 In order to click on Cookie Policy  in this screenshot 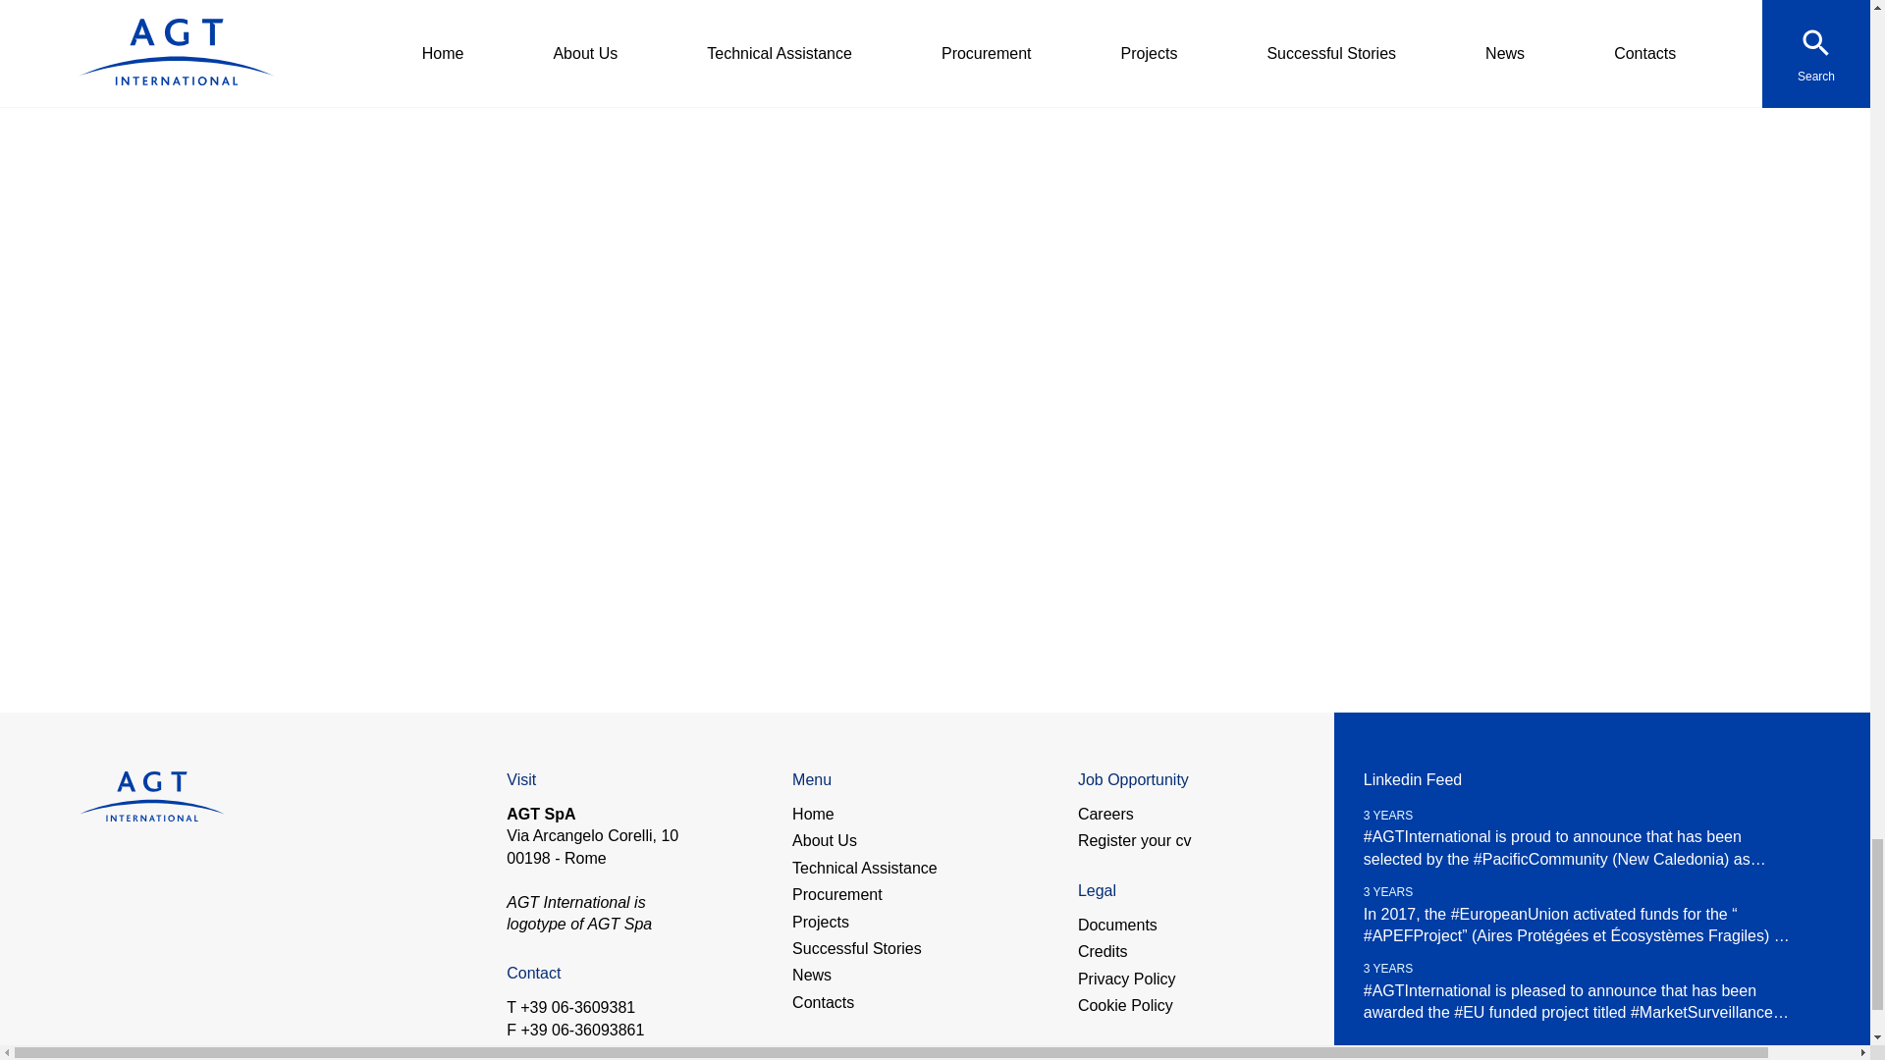, I will do `click(1125, 1005)`.